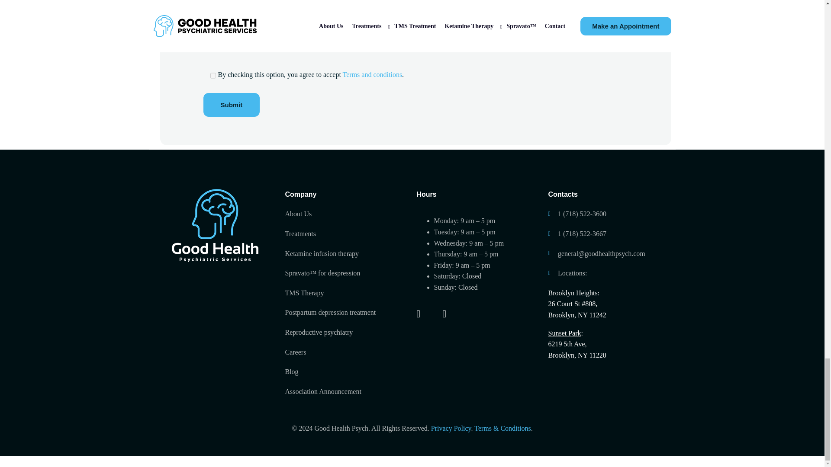 The width and height of the screenshot is (831, 467). Describe the element at coordinates (346, 392) in the screenshot. I see `Association Announcement` at that location.